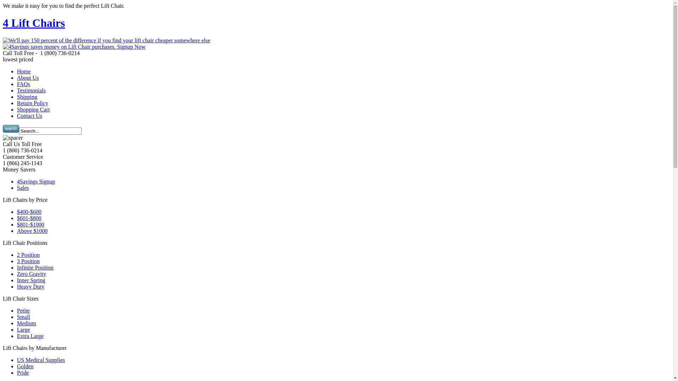 This screenshot has height=381, width=678. Describe the element at coordinates (24, 71) in the screenshot. I see `Home` at that location.